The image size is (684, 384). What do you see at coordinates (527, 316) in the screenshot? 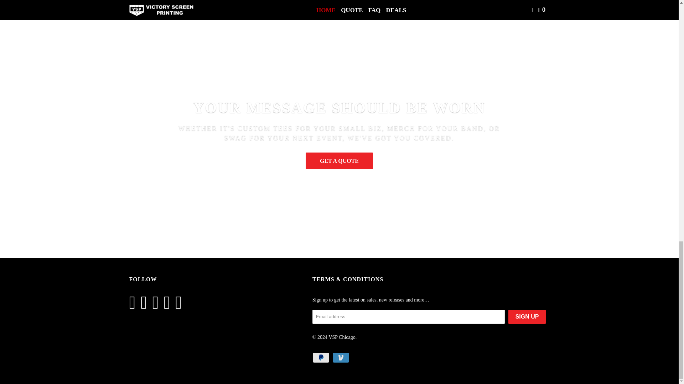
I see `Sign Up` at bounding box center [527, 316].